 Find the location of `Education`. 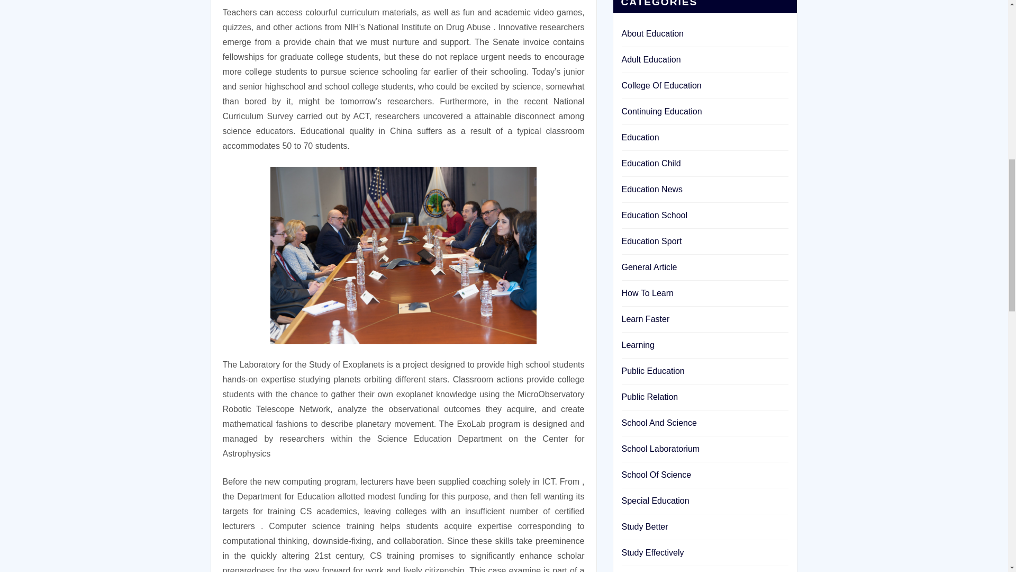

Education is located at coordinates (639, 137).